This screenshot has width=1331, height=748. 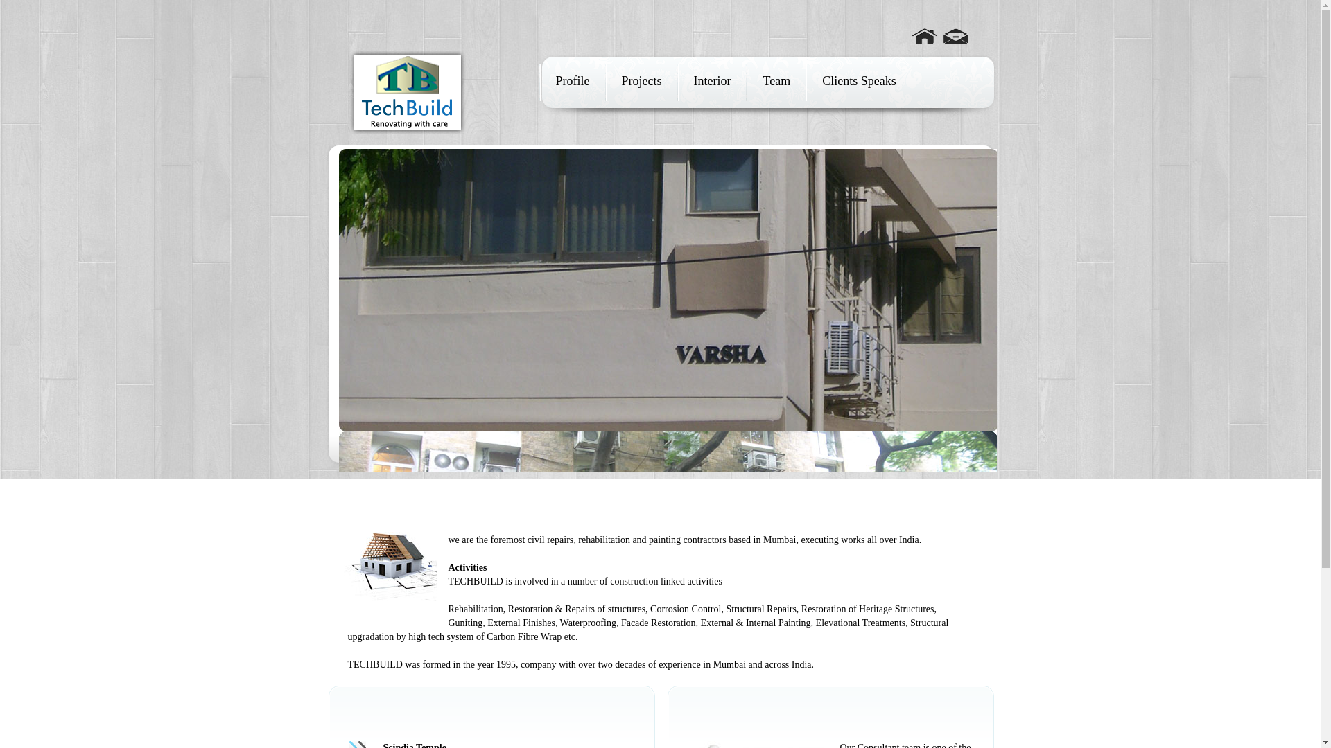 I want to click on Clients Speaks, so click(x=859, y=80).